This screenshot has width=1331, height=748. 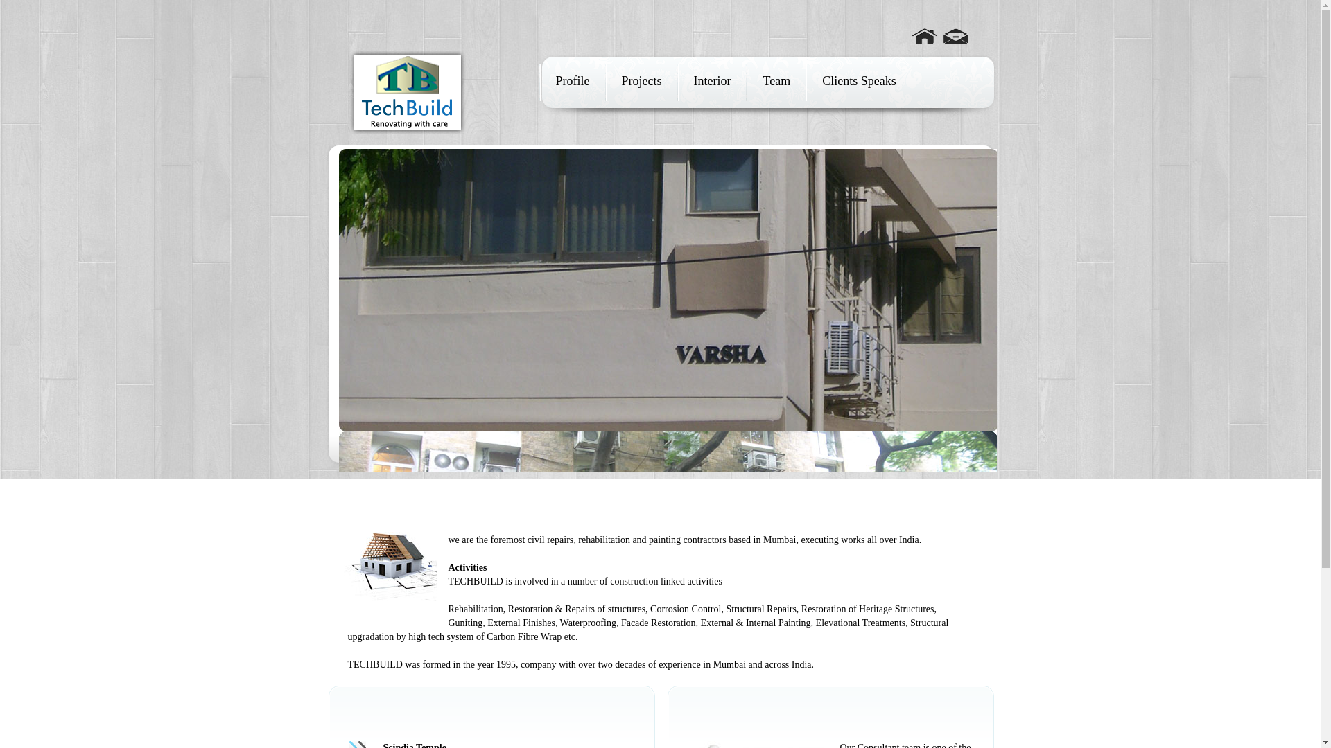 I want to click on Clients Speaks, so click(x=859, y=80).